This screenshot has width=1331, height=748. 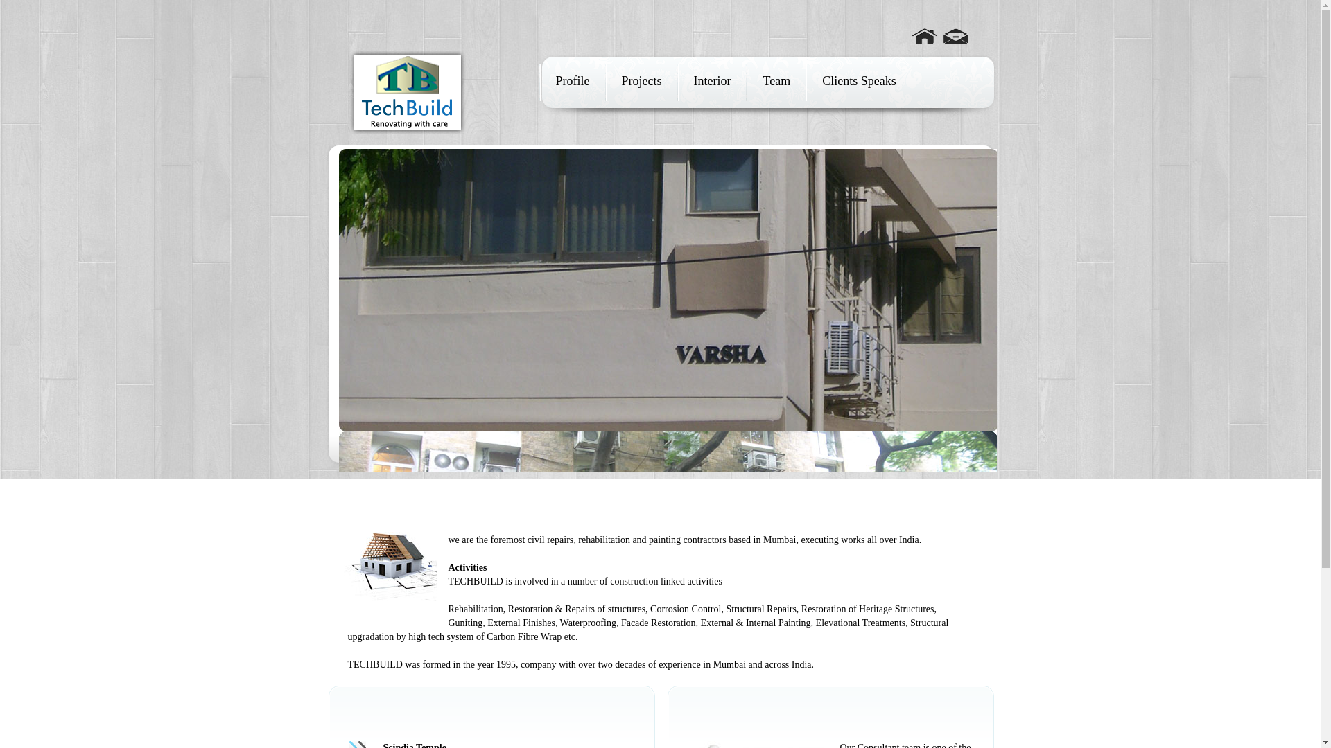 I want to click on Clients Speaks, so click(x=859, y=80).